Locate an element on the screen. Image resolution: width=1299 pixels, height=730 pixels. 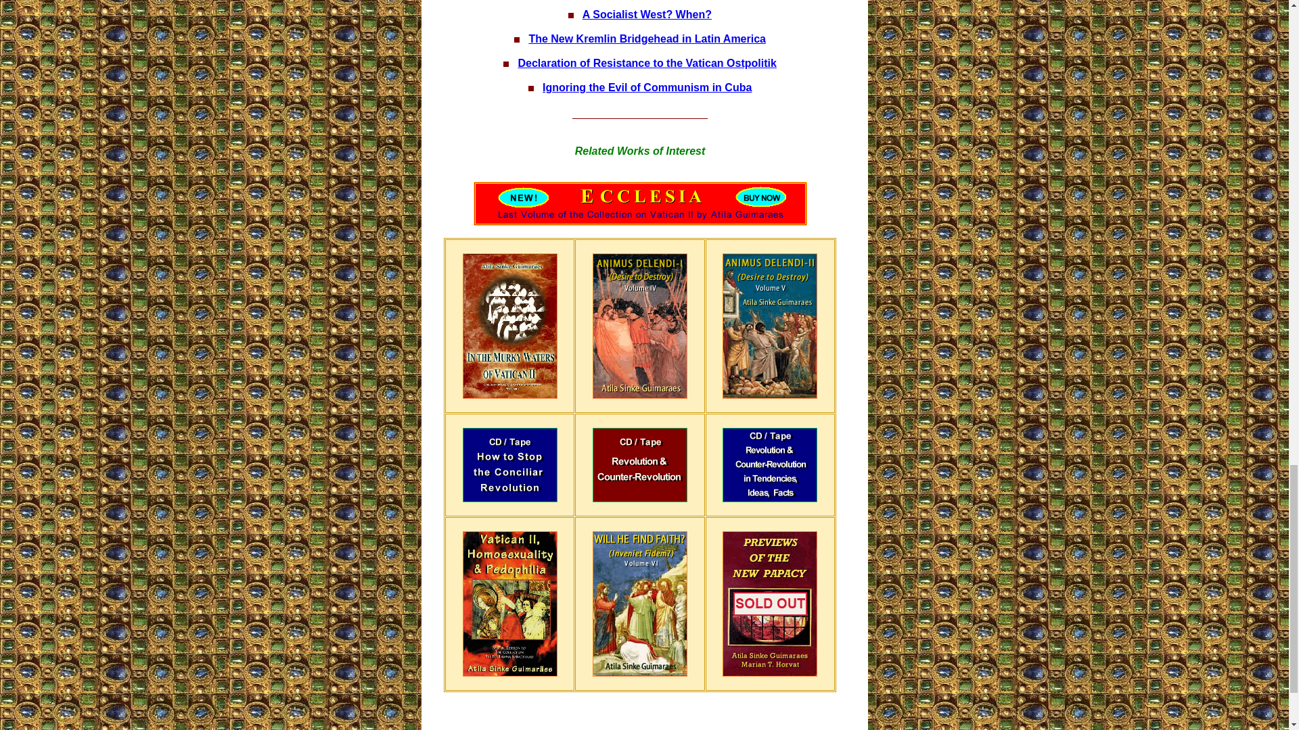
A Socialist West? When? is located at coordinates (647, 14).